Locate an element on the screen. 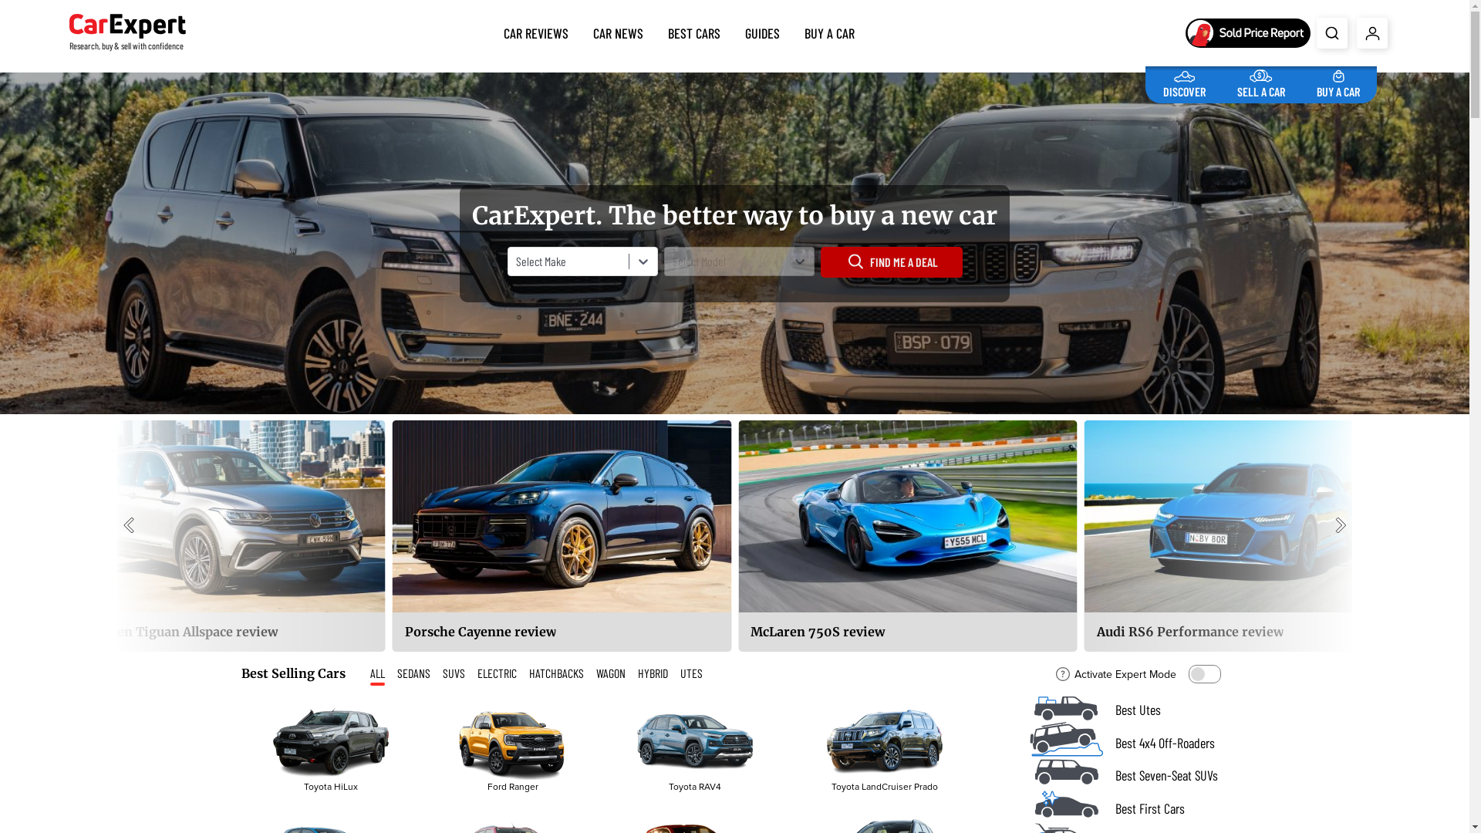 This screenshot has height=833, width=1481. BUY A CAR is located at coordinates (1338, 82).